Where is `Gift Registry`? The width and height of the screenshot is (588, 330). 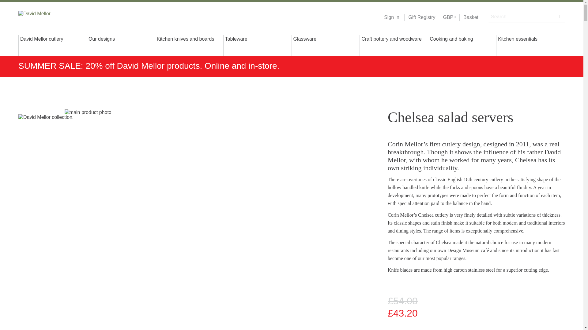
Gift Registry is located at coordinates (420, 17).